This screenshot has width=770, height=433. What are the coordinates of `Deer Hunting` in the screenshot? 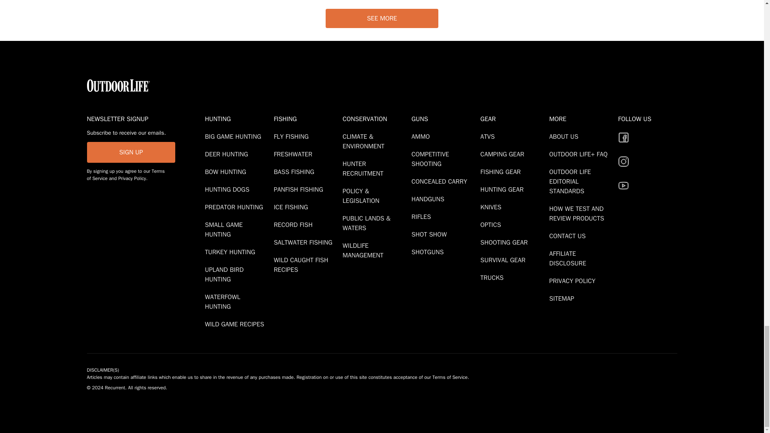 It's located at (228, 154).